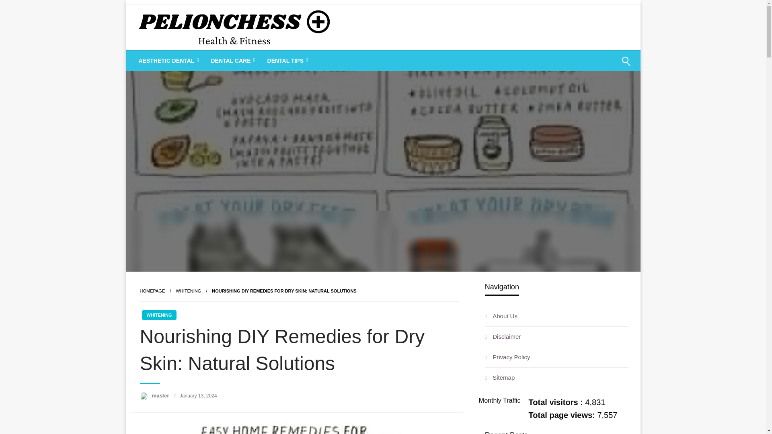 This screenshot has width=772, height=434. Describe the element at coordinates (152, 291) in the screenshot. I see `HOMEPAGE` at that location.